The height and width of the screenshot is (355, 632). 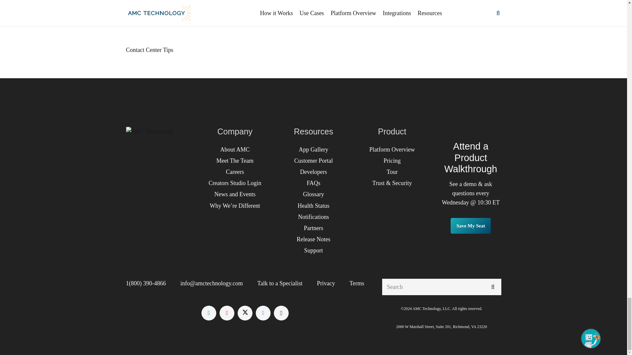 What do you see at coordinates (227, 313) in the screenshot?
I see `YouTube` at bounding box center [227, 313].